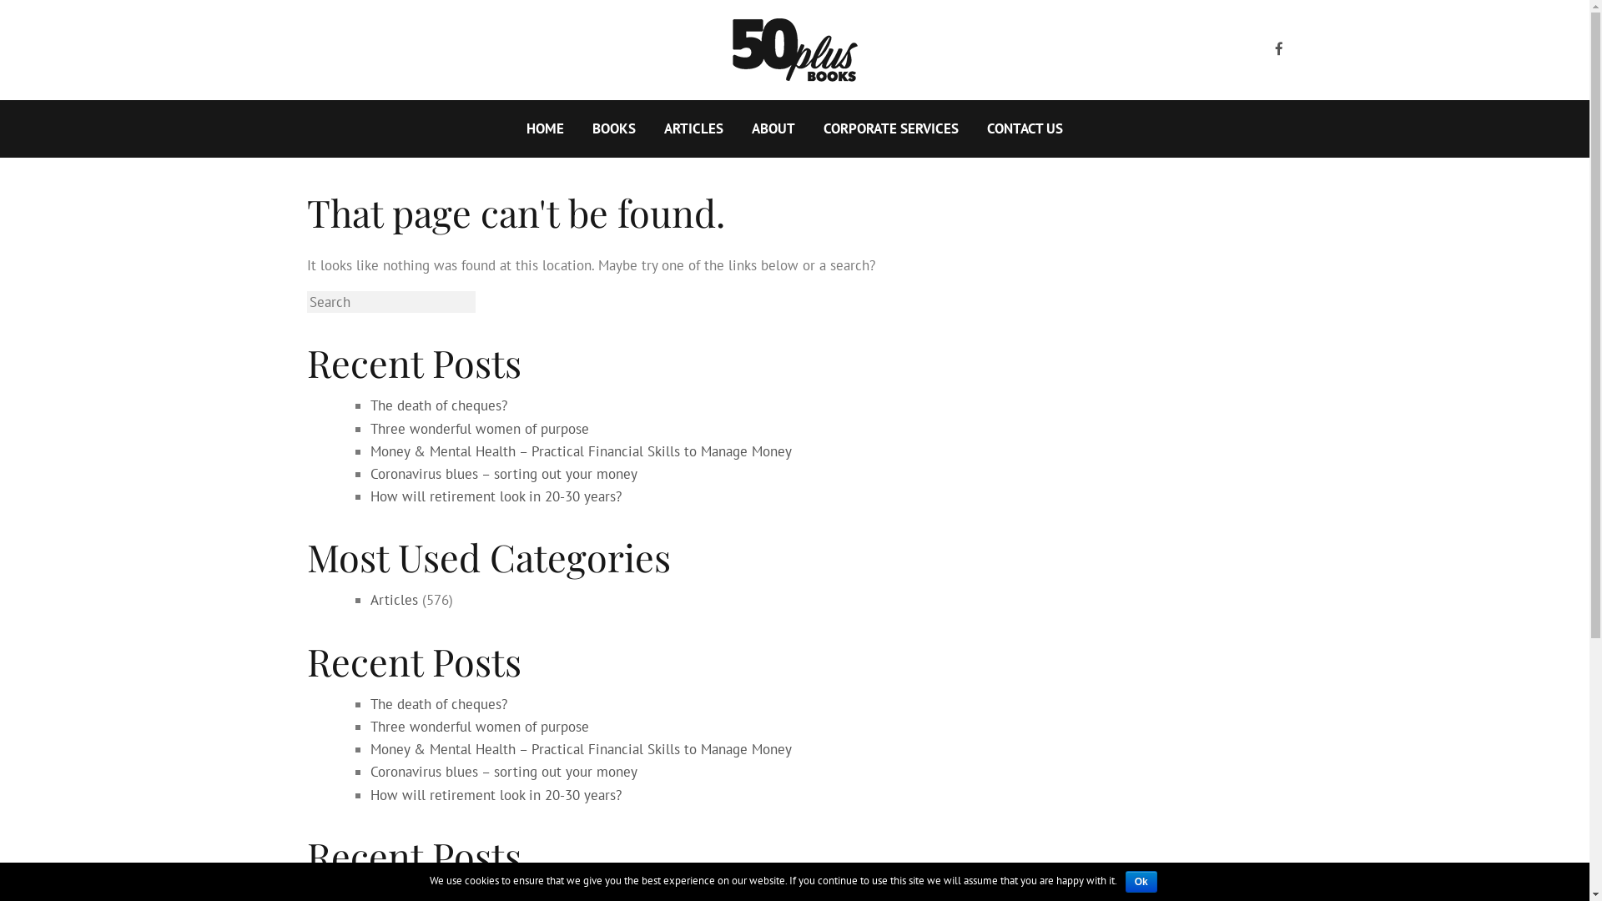 This screenshot has width=1602, height=901. What do you see at coordinates (1025, 128) in the screenshot?
I see `CONTACT US` at bounding box center [1025, 128].